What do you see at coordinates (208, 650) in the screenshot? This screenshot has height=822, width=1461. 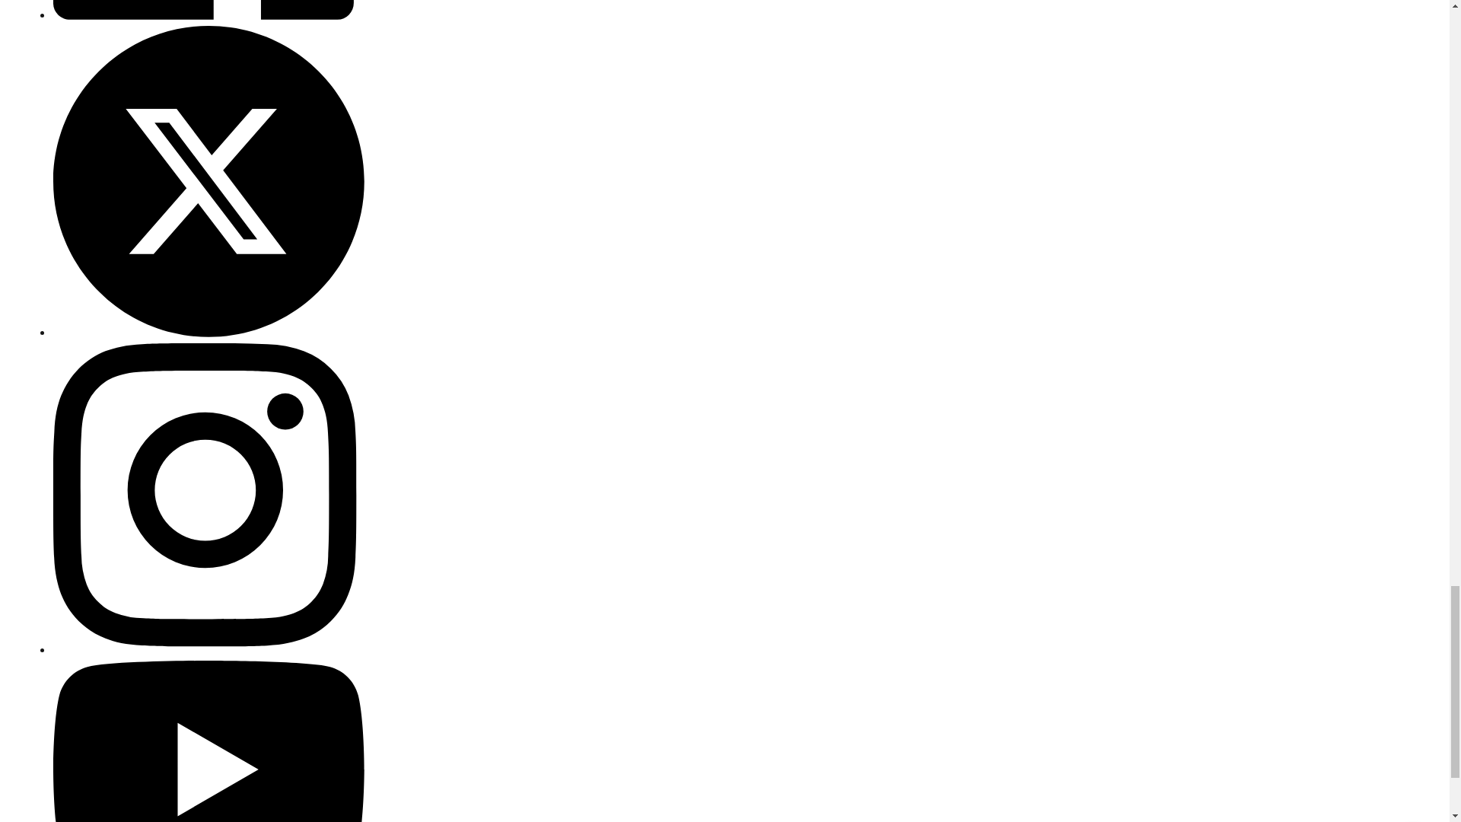 I see `Instagram` at bounding box center [208, 650].